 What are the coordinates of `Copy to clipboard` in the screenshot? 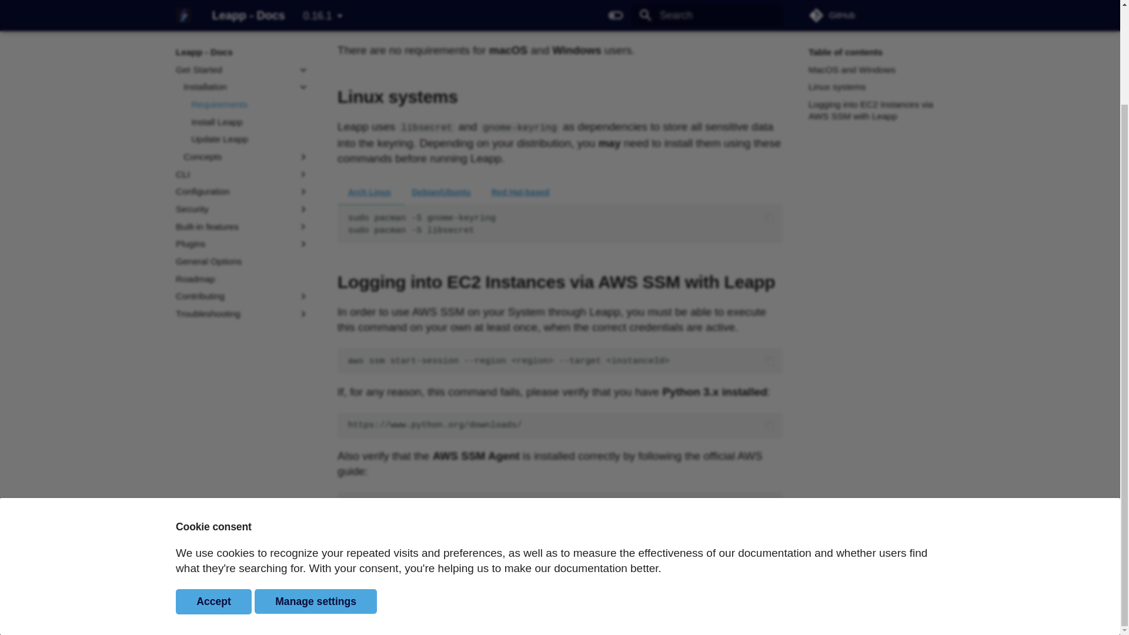 It's located at (770, 218).